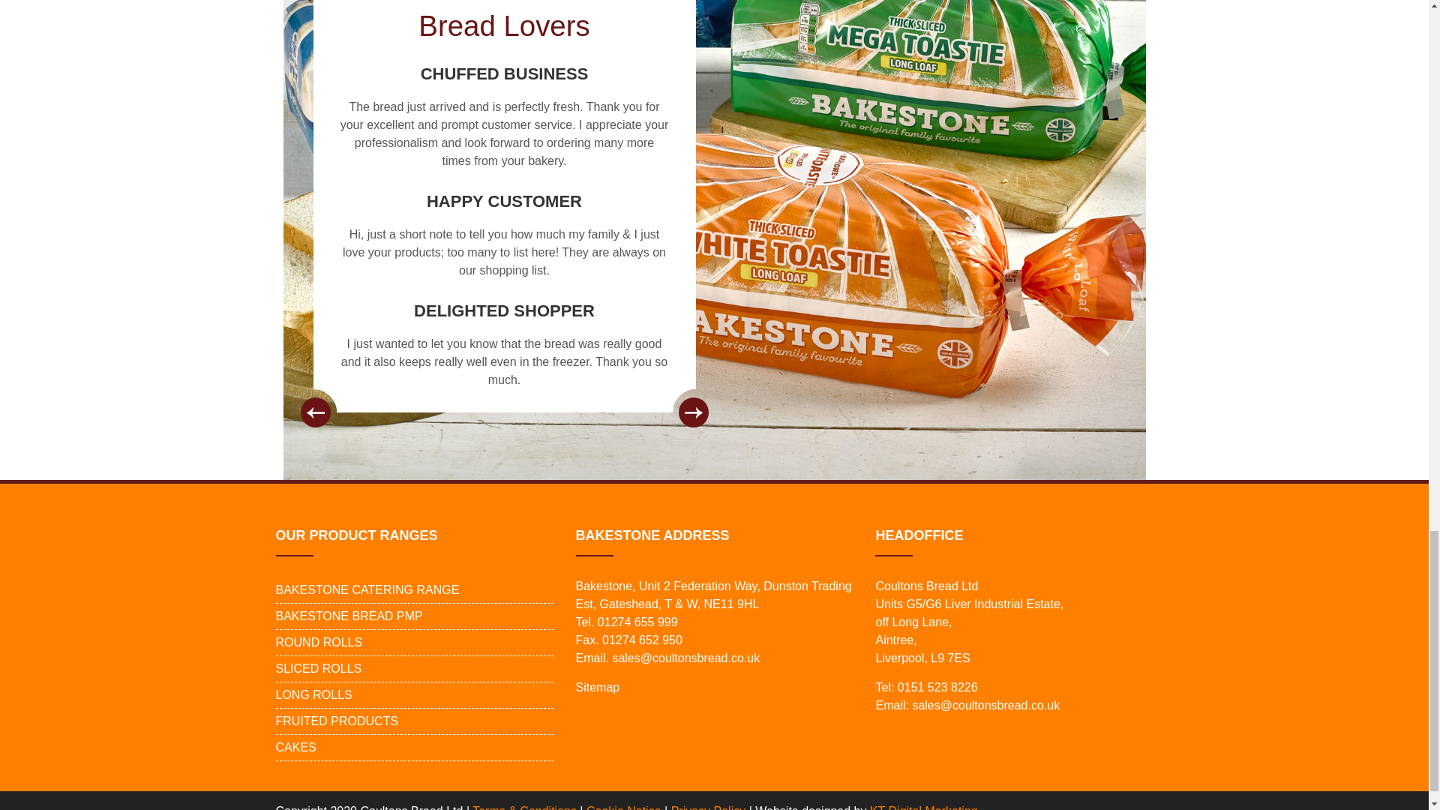  I want to click on LONG ROLLS, so click(314, 694).